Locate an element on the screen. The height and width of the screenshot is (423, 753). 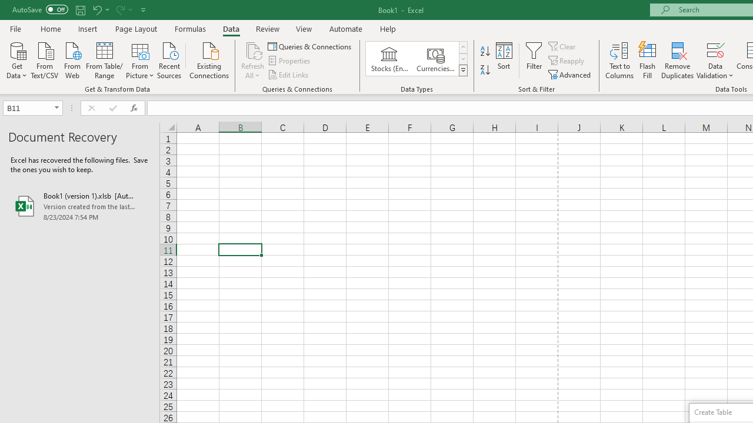
Stocks (English) is located at coordinates (389, 59).